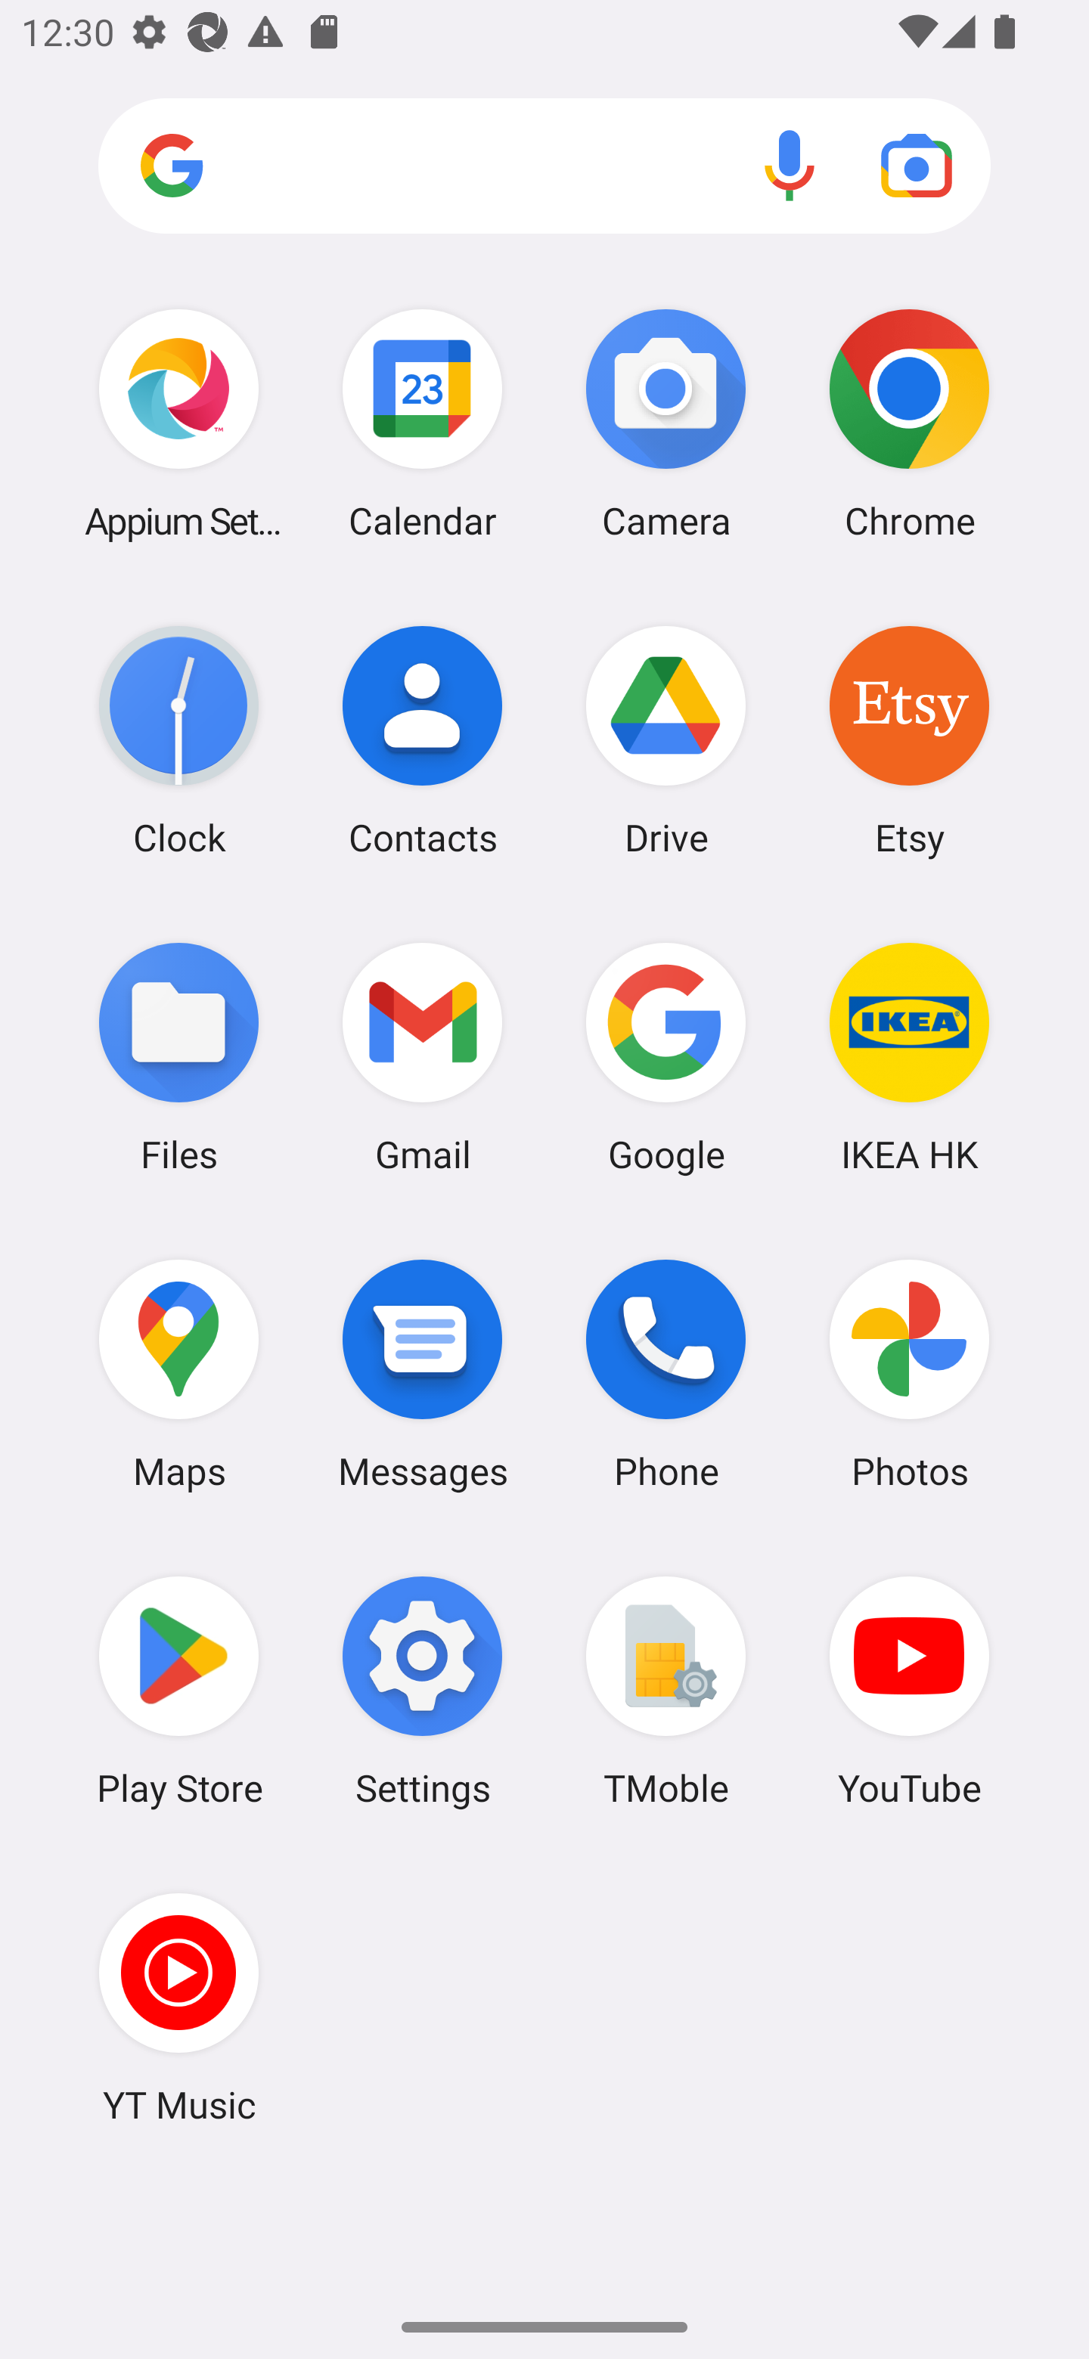  Describe the element at coordinates (422, 1056) in the screenshot. I see `Gmail` at that location.